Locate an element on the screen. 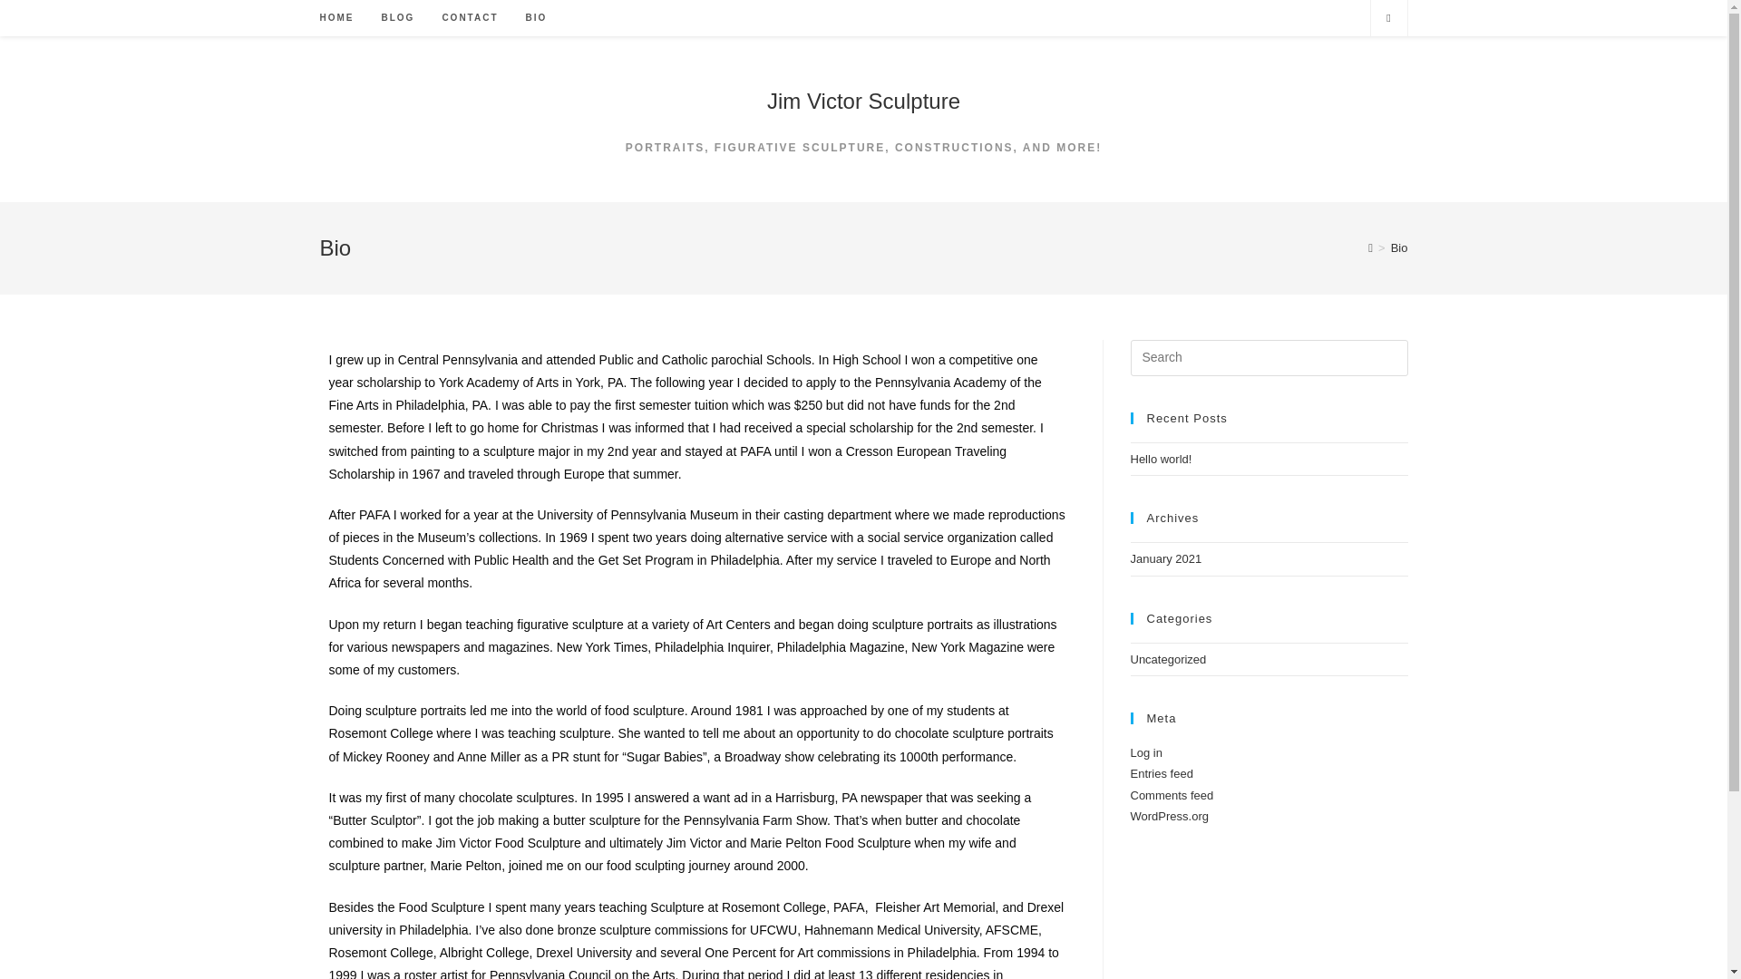 The height and width of the screenshot is (979, 1741). WordPress.org is located at coordinates (1169, 816).